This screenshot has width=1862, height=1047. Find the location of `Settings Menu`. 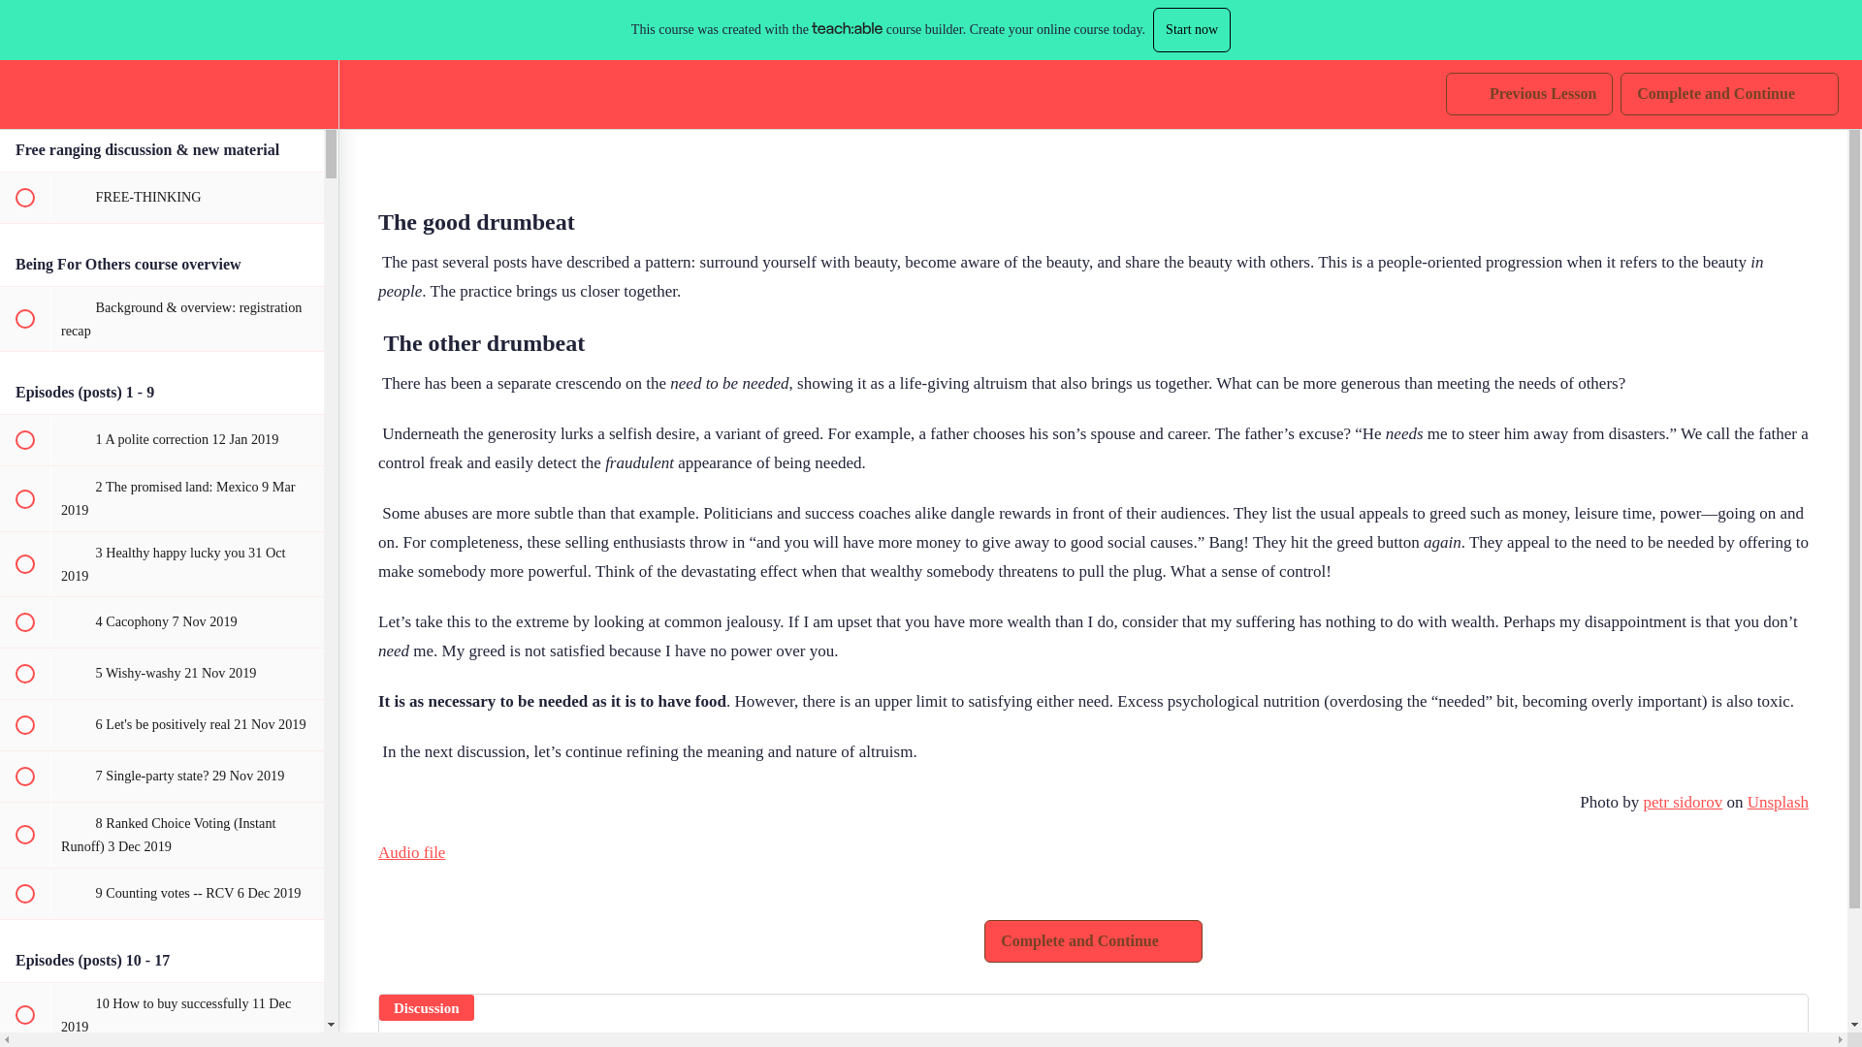

Settings Menu is located at coordinates (1729, 33).